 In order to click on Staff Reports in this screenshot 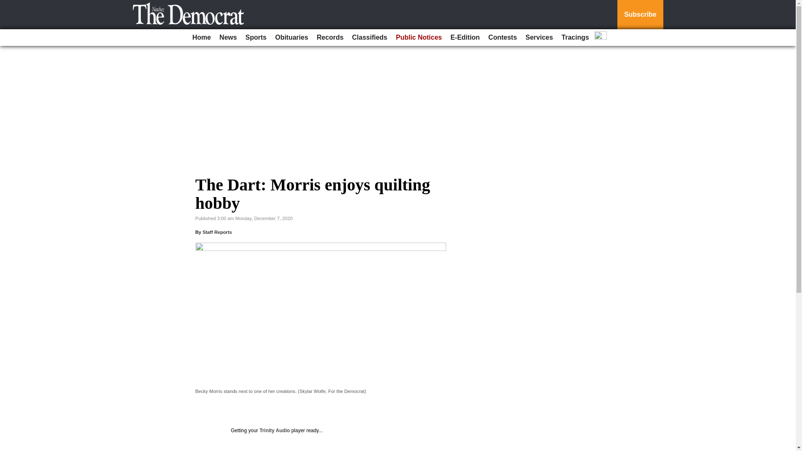, I will do `click(217, 232)`.